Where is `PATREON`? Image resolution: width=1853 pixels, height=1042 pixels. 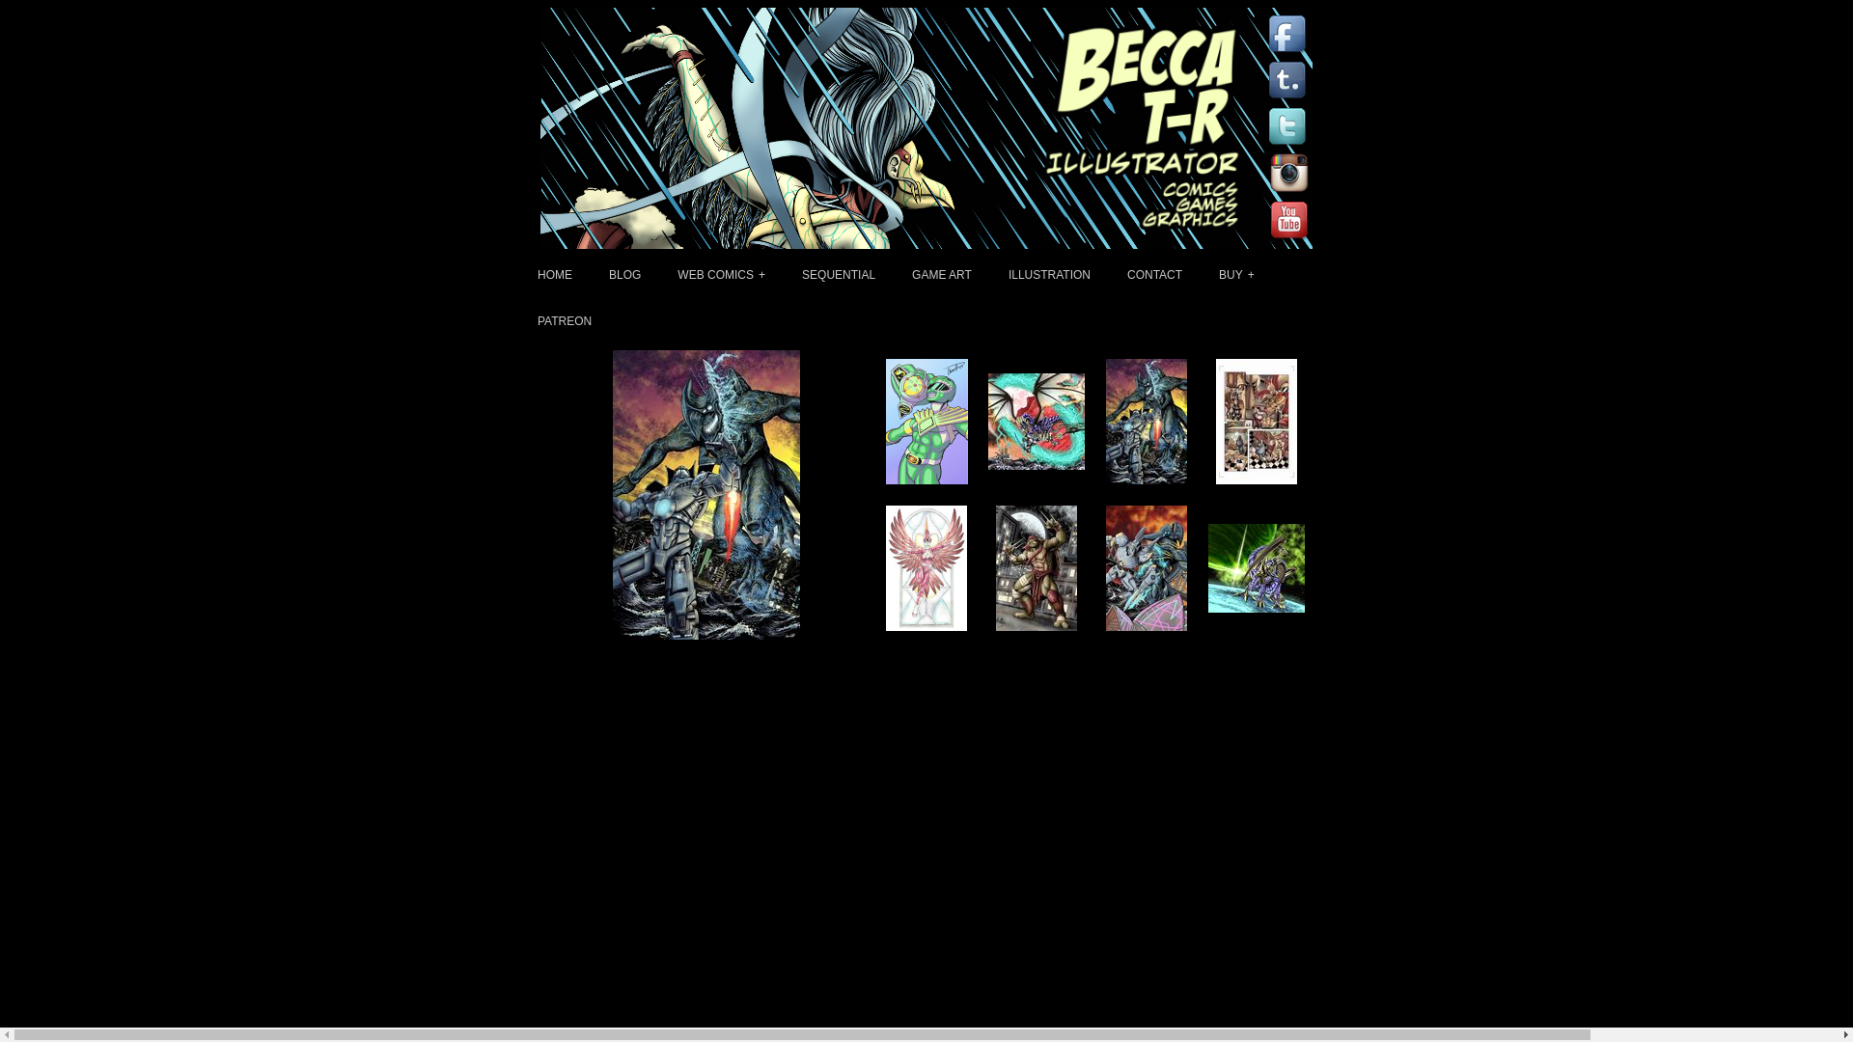 PATREON is located at coordinates (565, 321).